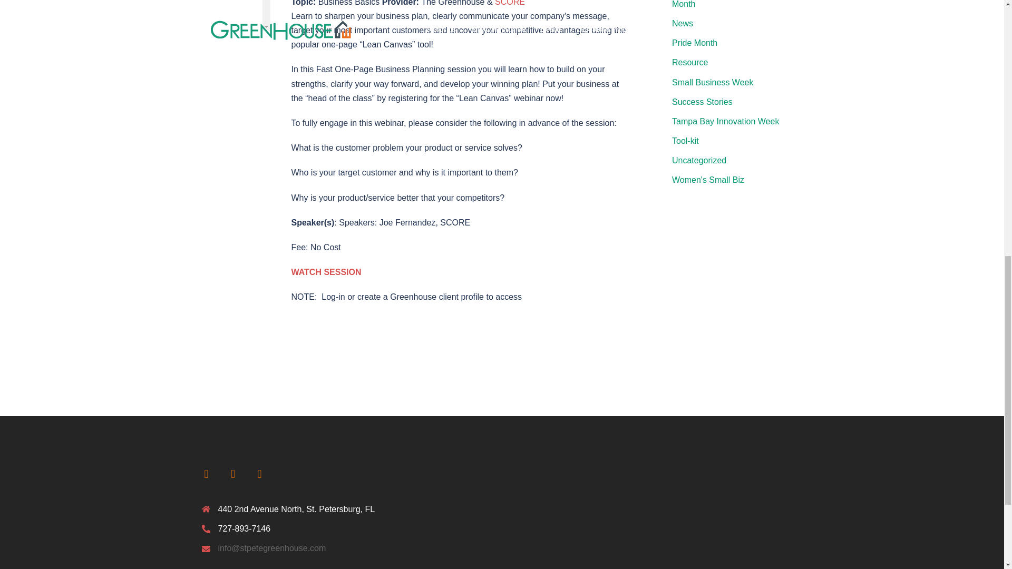 The image size is (1012, 569). What do you see at coordinates (206, 473) in the screenshot?
I see `Facebook` at bounding box center [206, 473].